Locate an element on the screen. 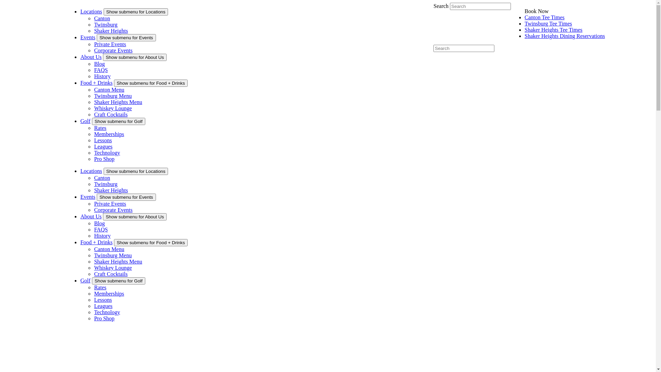 Image resolution: width=661 pixels, height=372 pixels. Craft Cocktails is located at coordinates (111, 114).